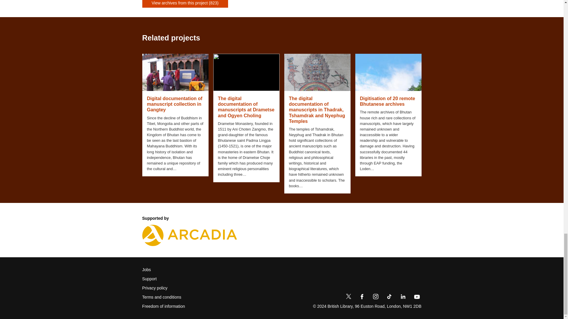 This screenshot has height=319, width=568. Describe the element at coordinates (175, 104) in the screenshot. I see `Digital documentation of manuscript collection in Gangtey` at that location.